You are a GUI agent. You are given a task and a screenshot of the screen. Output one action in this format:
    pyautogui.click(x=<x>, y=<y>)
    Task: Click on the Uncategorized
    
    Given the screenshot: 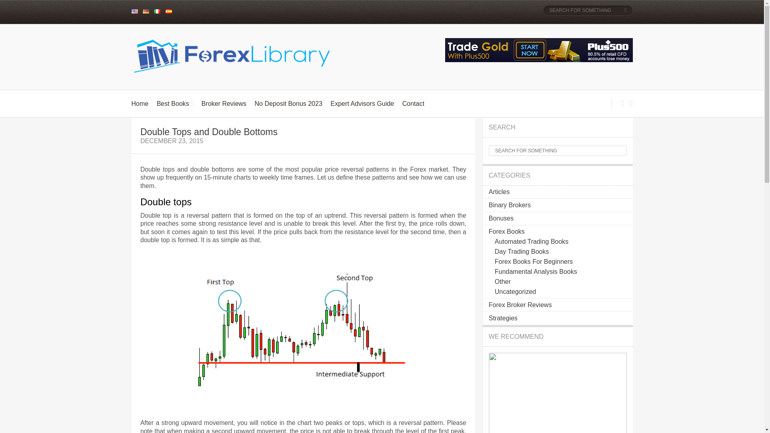 What is the action you would take?
    pyautogui.click(x=515, y=291)
    